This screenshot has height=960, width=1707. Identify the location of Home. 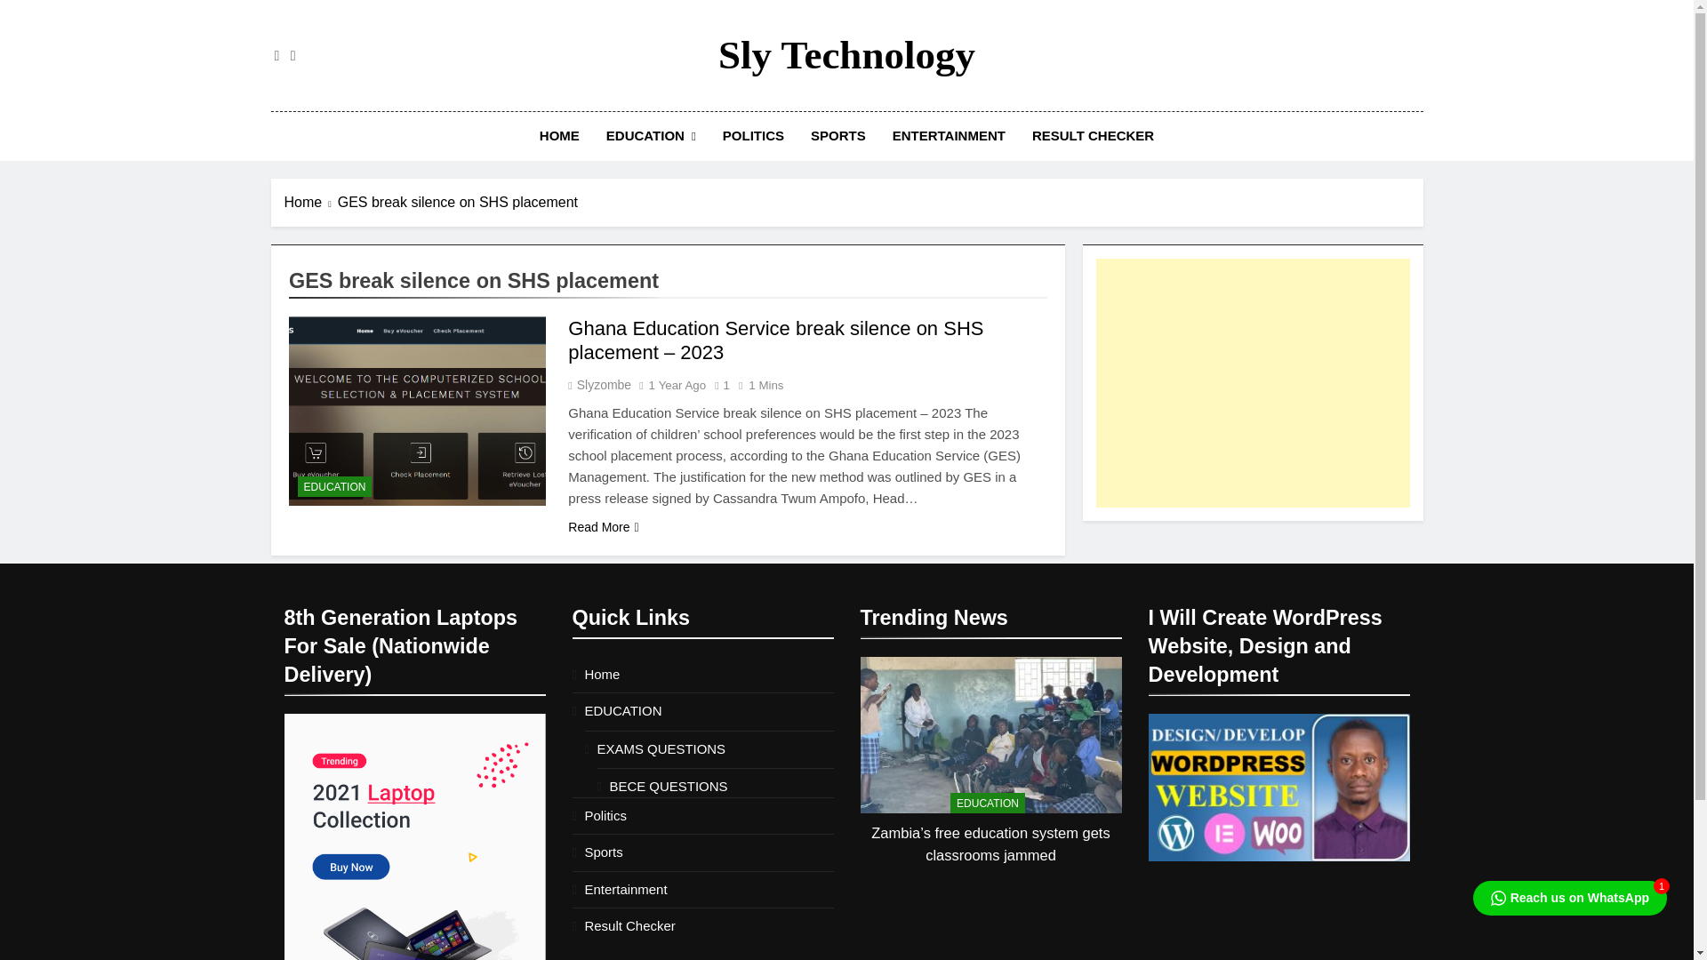
(603, 674).